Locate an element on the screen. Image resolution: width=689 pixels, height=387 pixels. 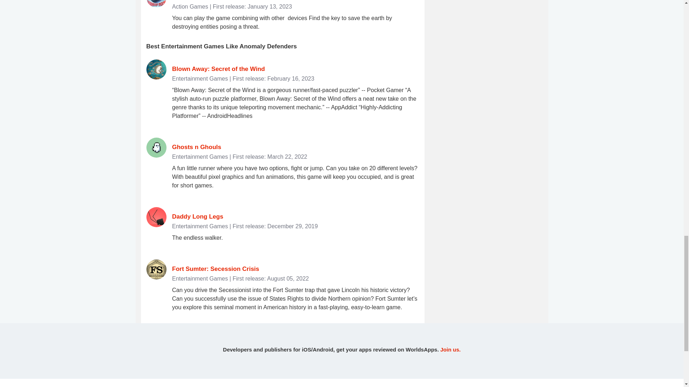
Fort Sumter: Secession Crisis is located at coordinates (216, 269).